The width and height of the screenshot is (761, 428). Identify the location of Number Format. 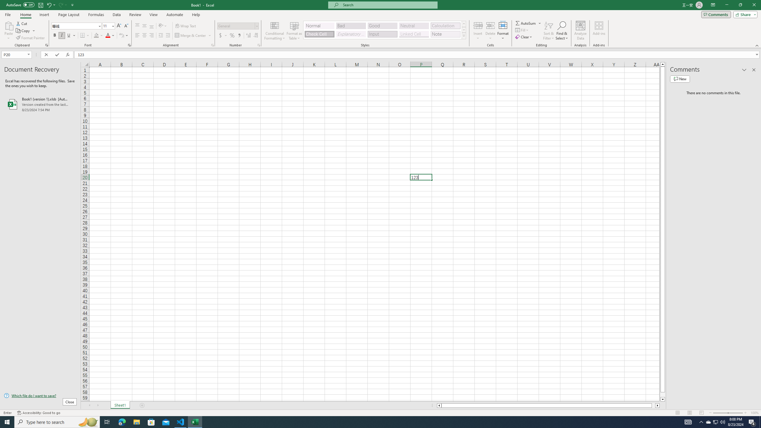
(236, 26).